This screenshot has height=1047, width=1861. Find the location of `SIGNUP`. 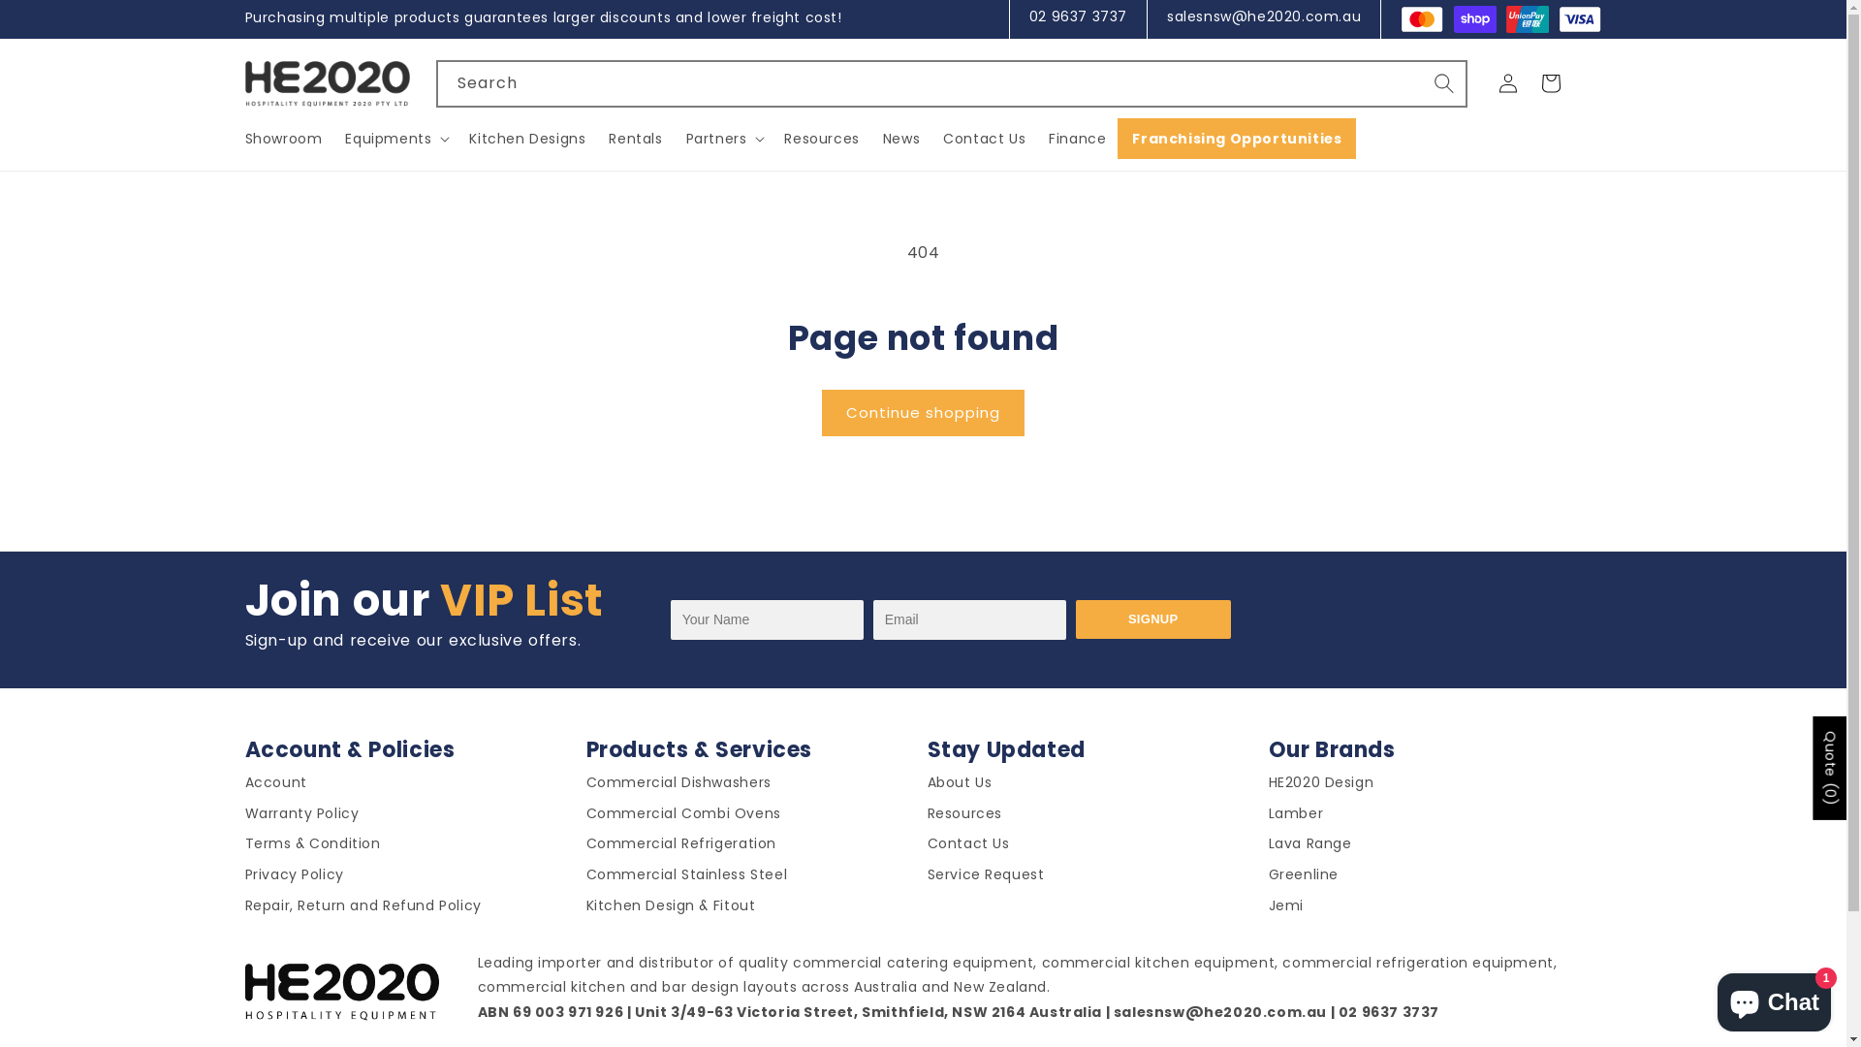

SIGNUP is located at coordinates (1153, 619).